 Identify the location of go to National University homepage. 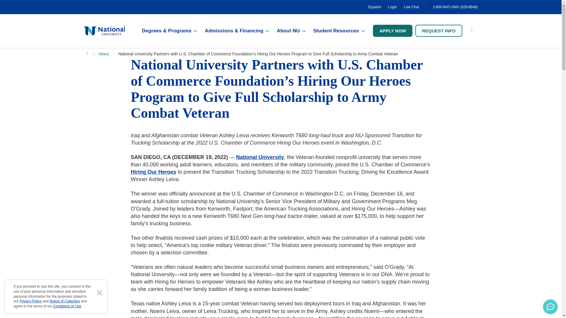
(104, 31).